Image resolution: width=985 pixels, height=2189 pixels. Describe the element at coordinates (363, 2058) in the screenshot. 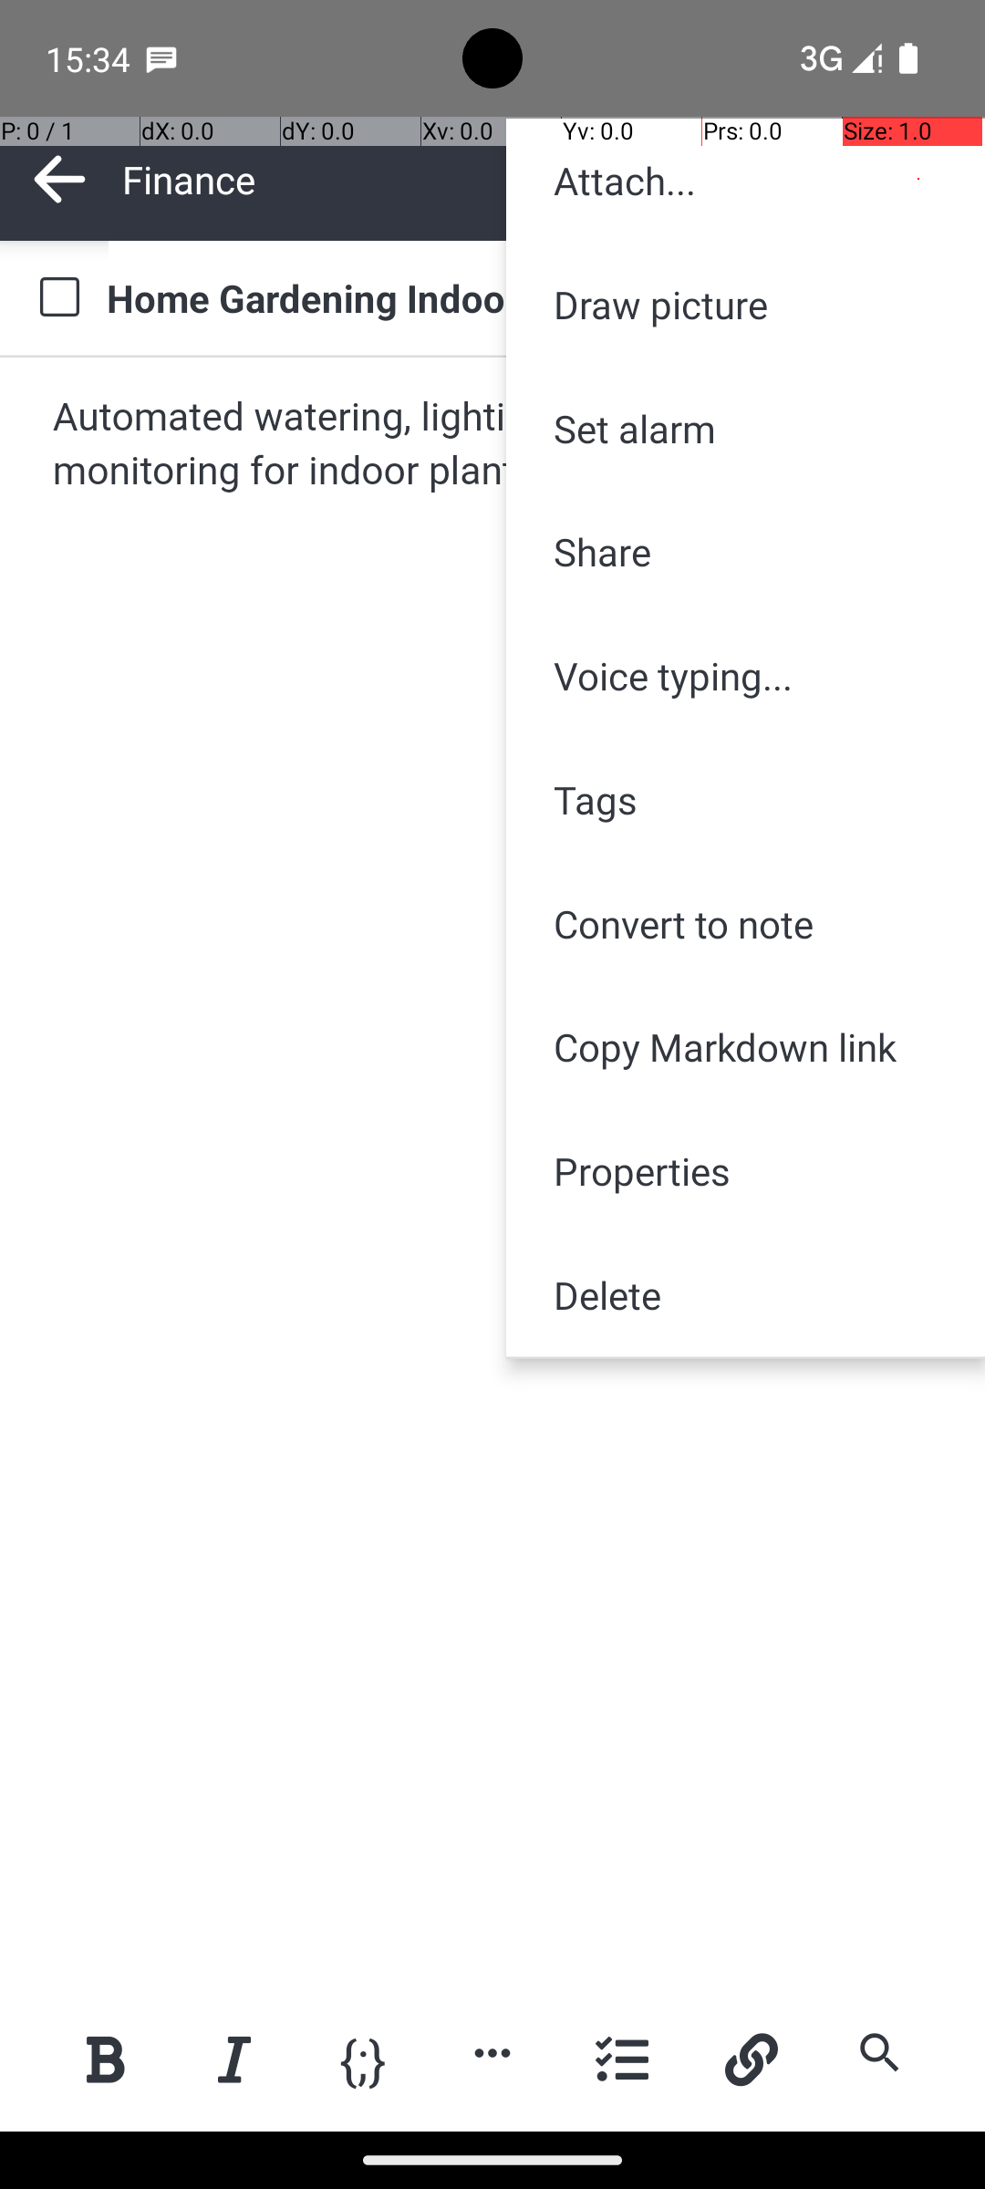

I see `Code` at that location.